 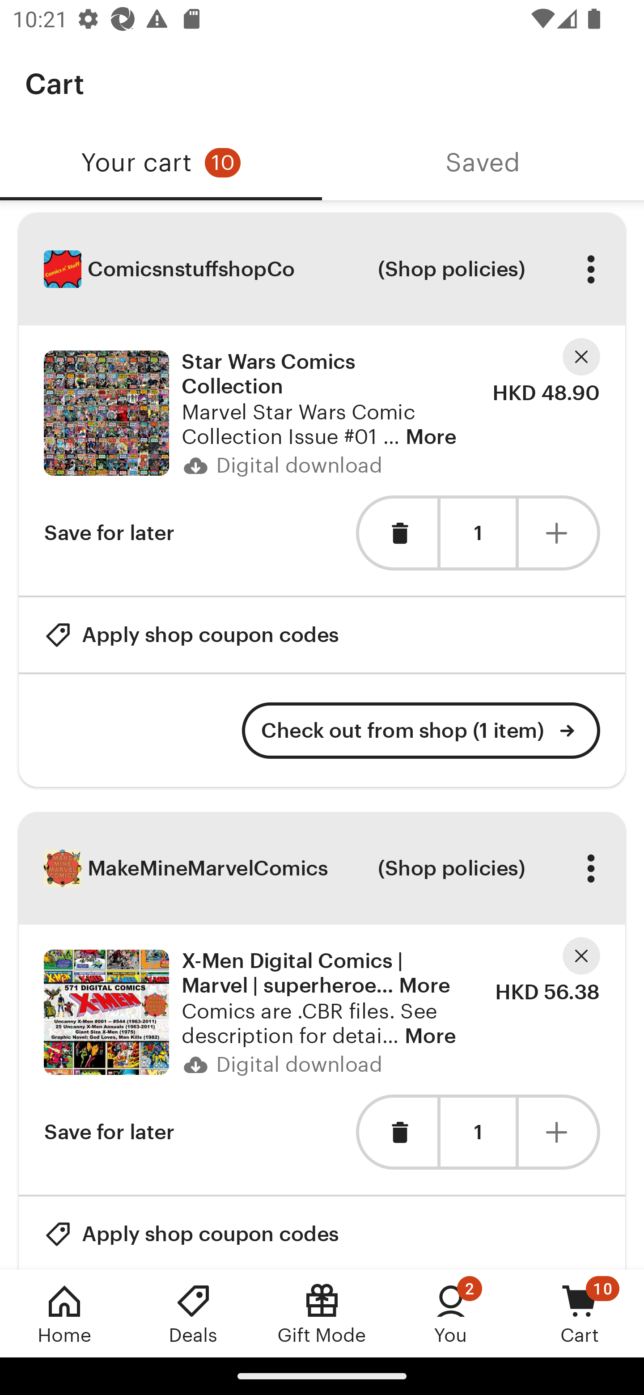 What do you see at coordinates (396, 1132) in the screenshot?
I see `Remove item from cart` at bounding box center [396, 1132].